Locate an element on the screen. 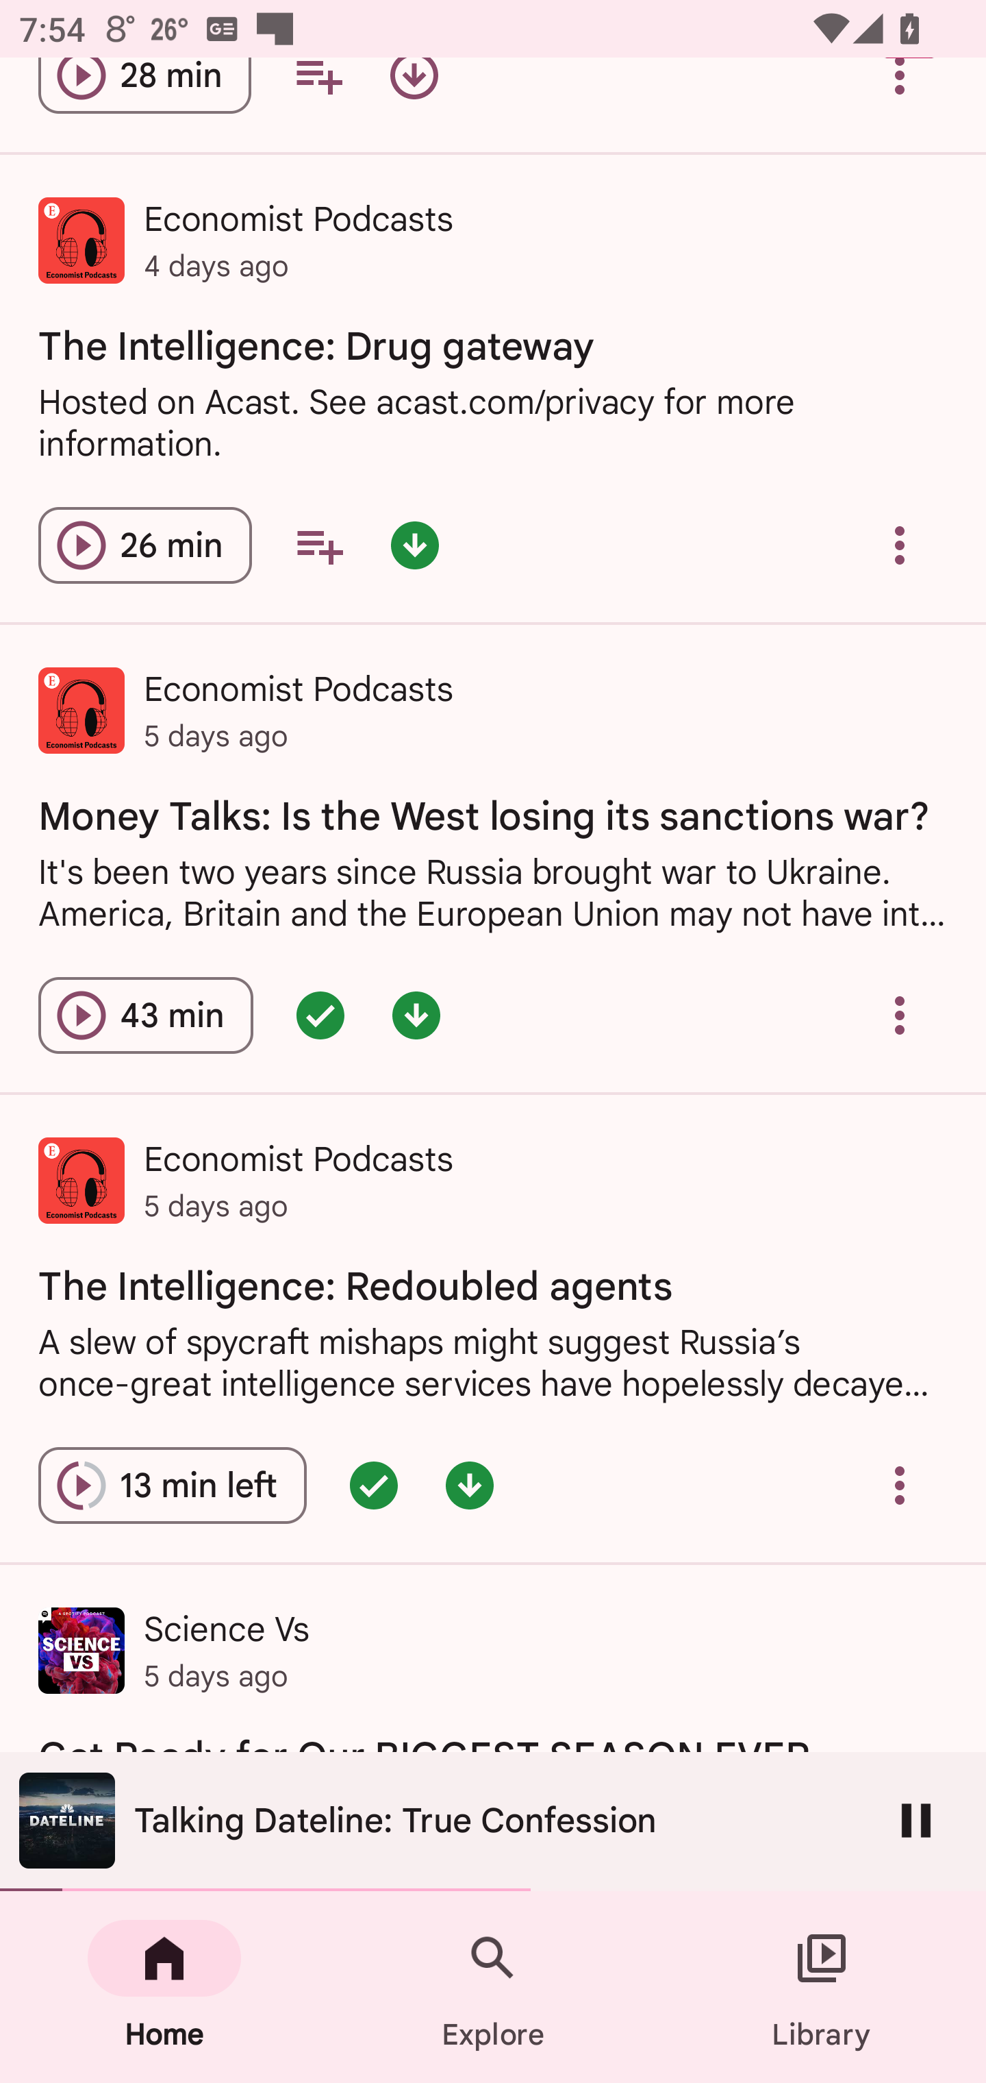  Episode downloaded - double tap for options is located at coordinates (416, 1015).